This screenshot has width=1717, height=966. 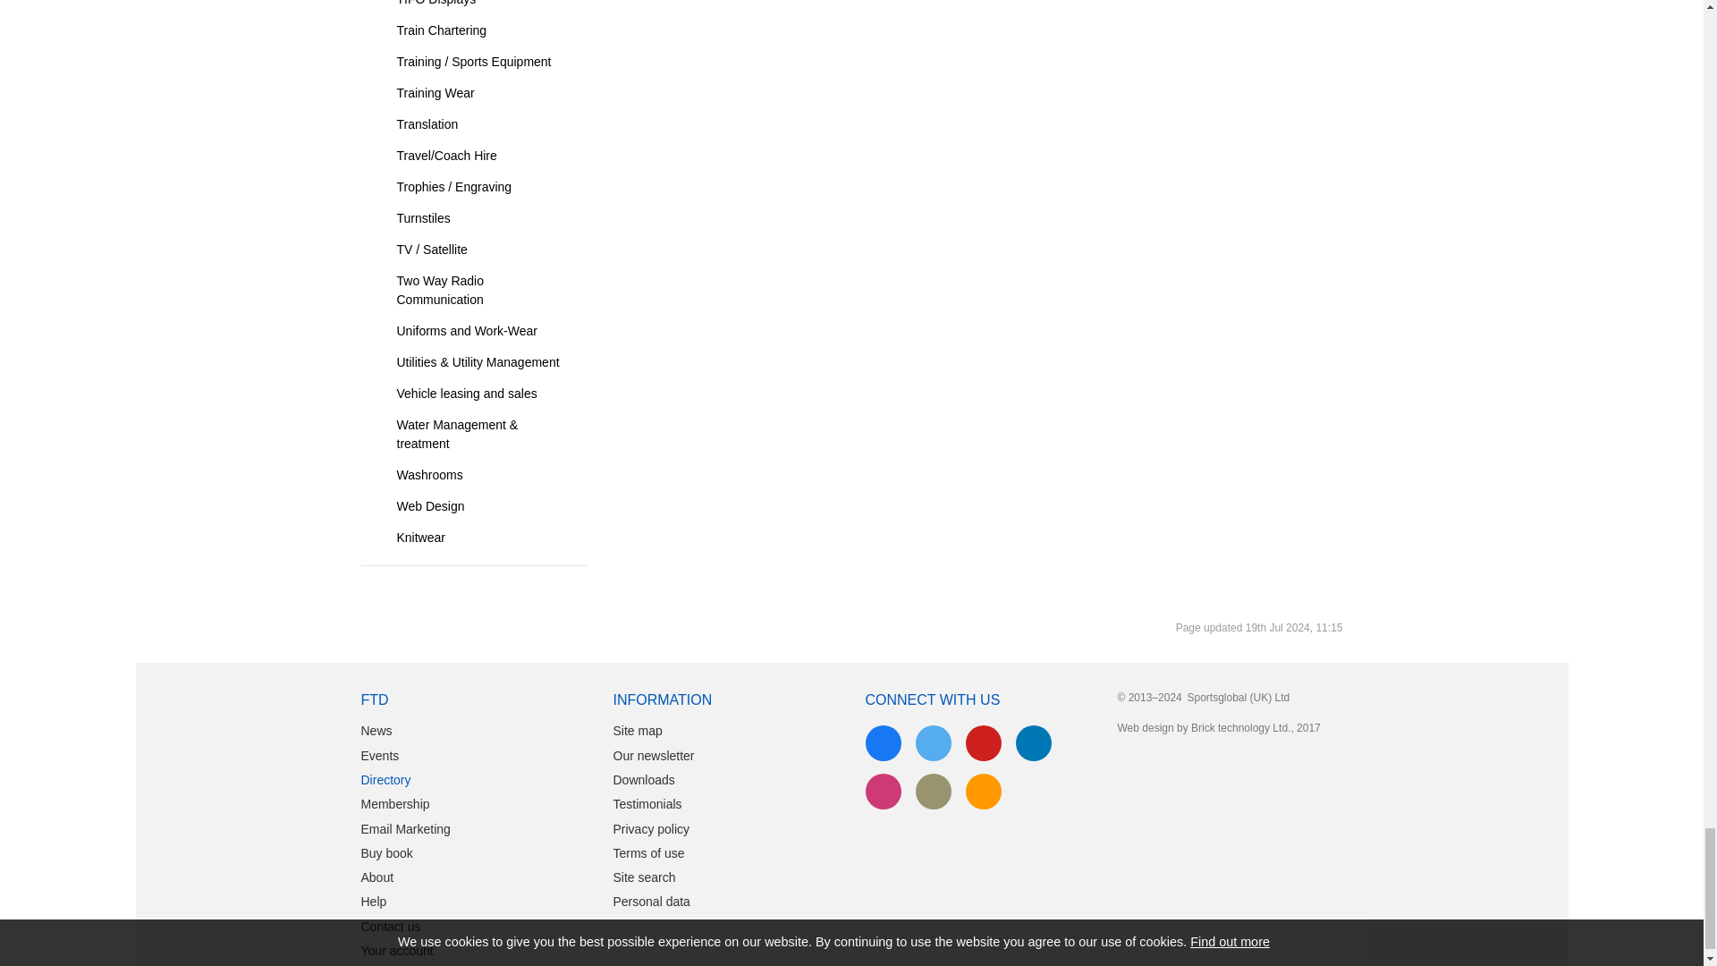 I want to click on RSS, so click(x=984, y=792).